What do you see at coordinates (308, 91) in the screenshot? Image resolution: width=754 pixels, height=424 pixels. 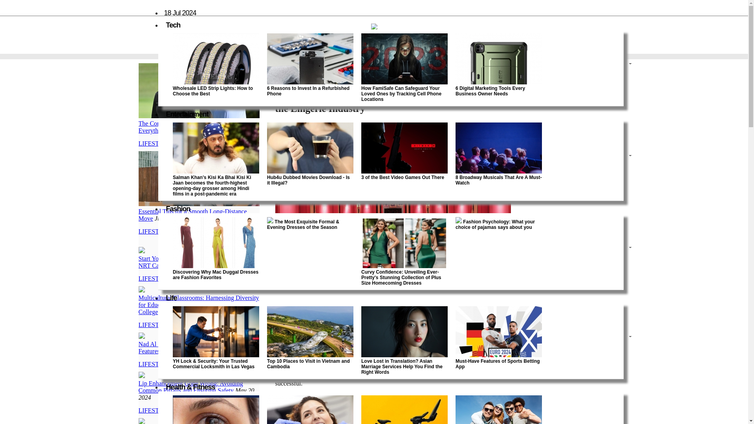 I see `6 Reasons to Invest In a Refurbished Phone` at bounding box center [308, 91].